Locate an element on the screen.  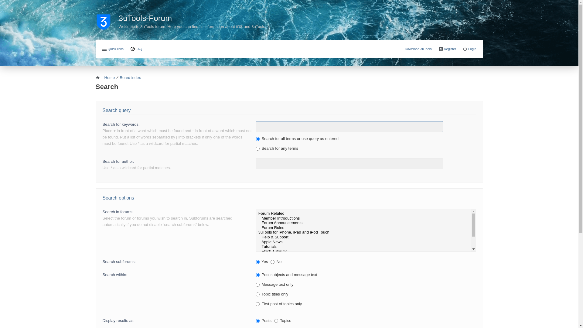
Home is located at coordinates (107, 19).